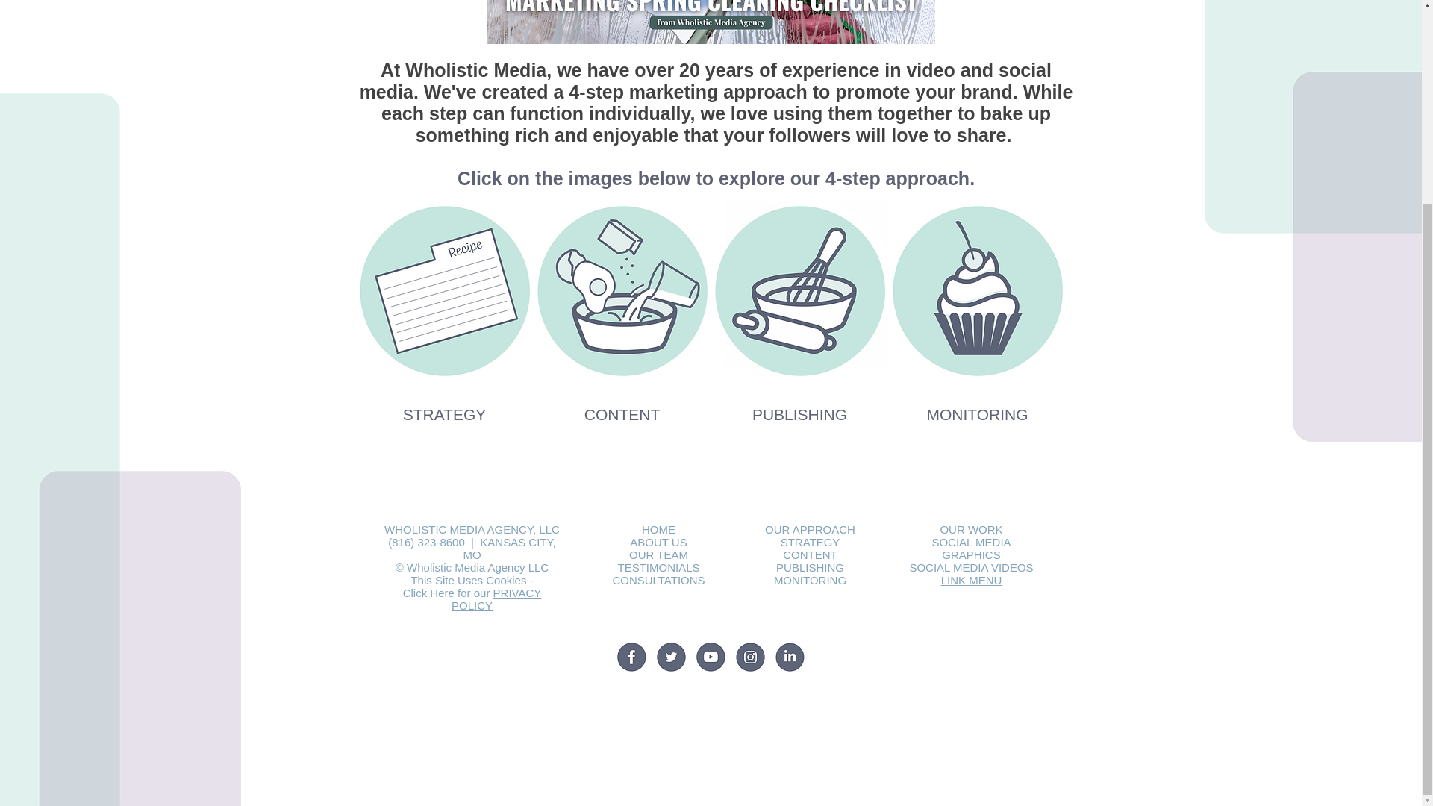 The image size is (1433, 806). Describe the element at coordinates (809, 554) in the screenshot. I see `CONTENT` at that location.